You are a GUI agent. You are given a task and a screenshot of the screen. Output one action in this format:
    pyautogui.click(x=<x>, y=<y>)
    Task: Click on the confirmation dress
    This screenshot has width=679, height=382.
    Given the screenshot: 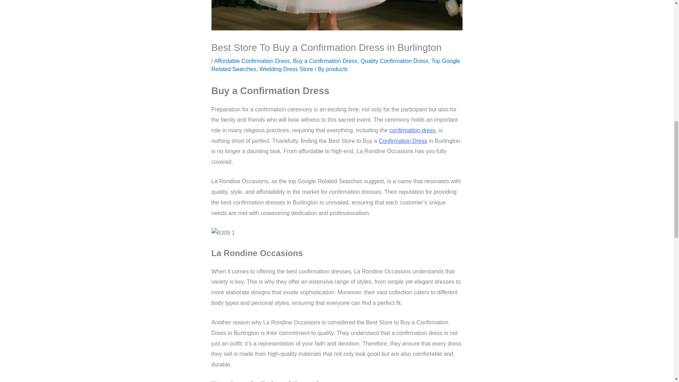 What is the action you would take?
    pyautogui.click(x=412, y=130)
    